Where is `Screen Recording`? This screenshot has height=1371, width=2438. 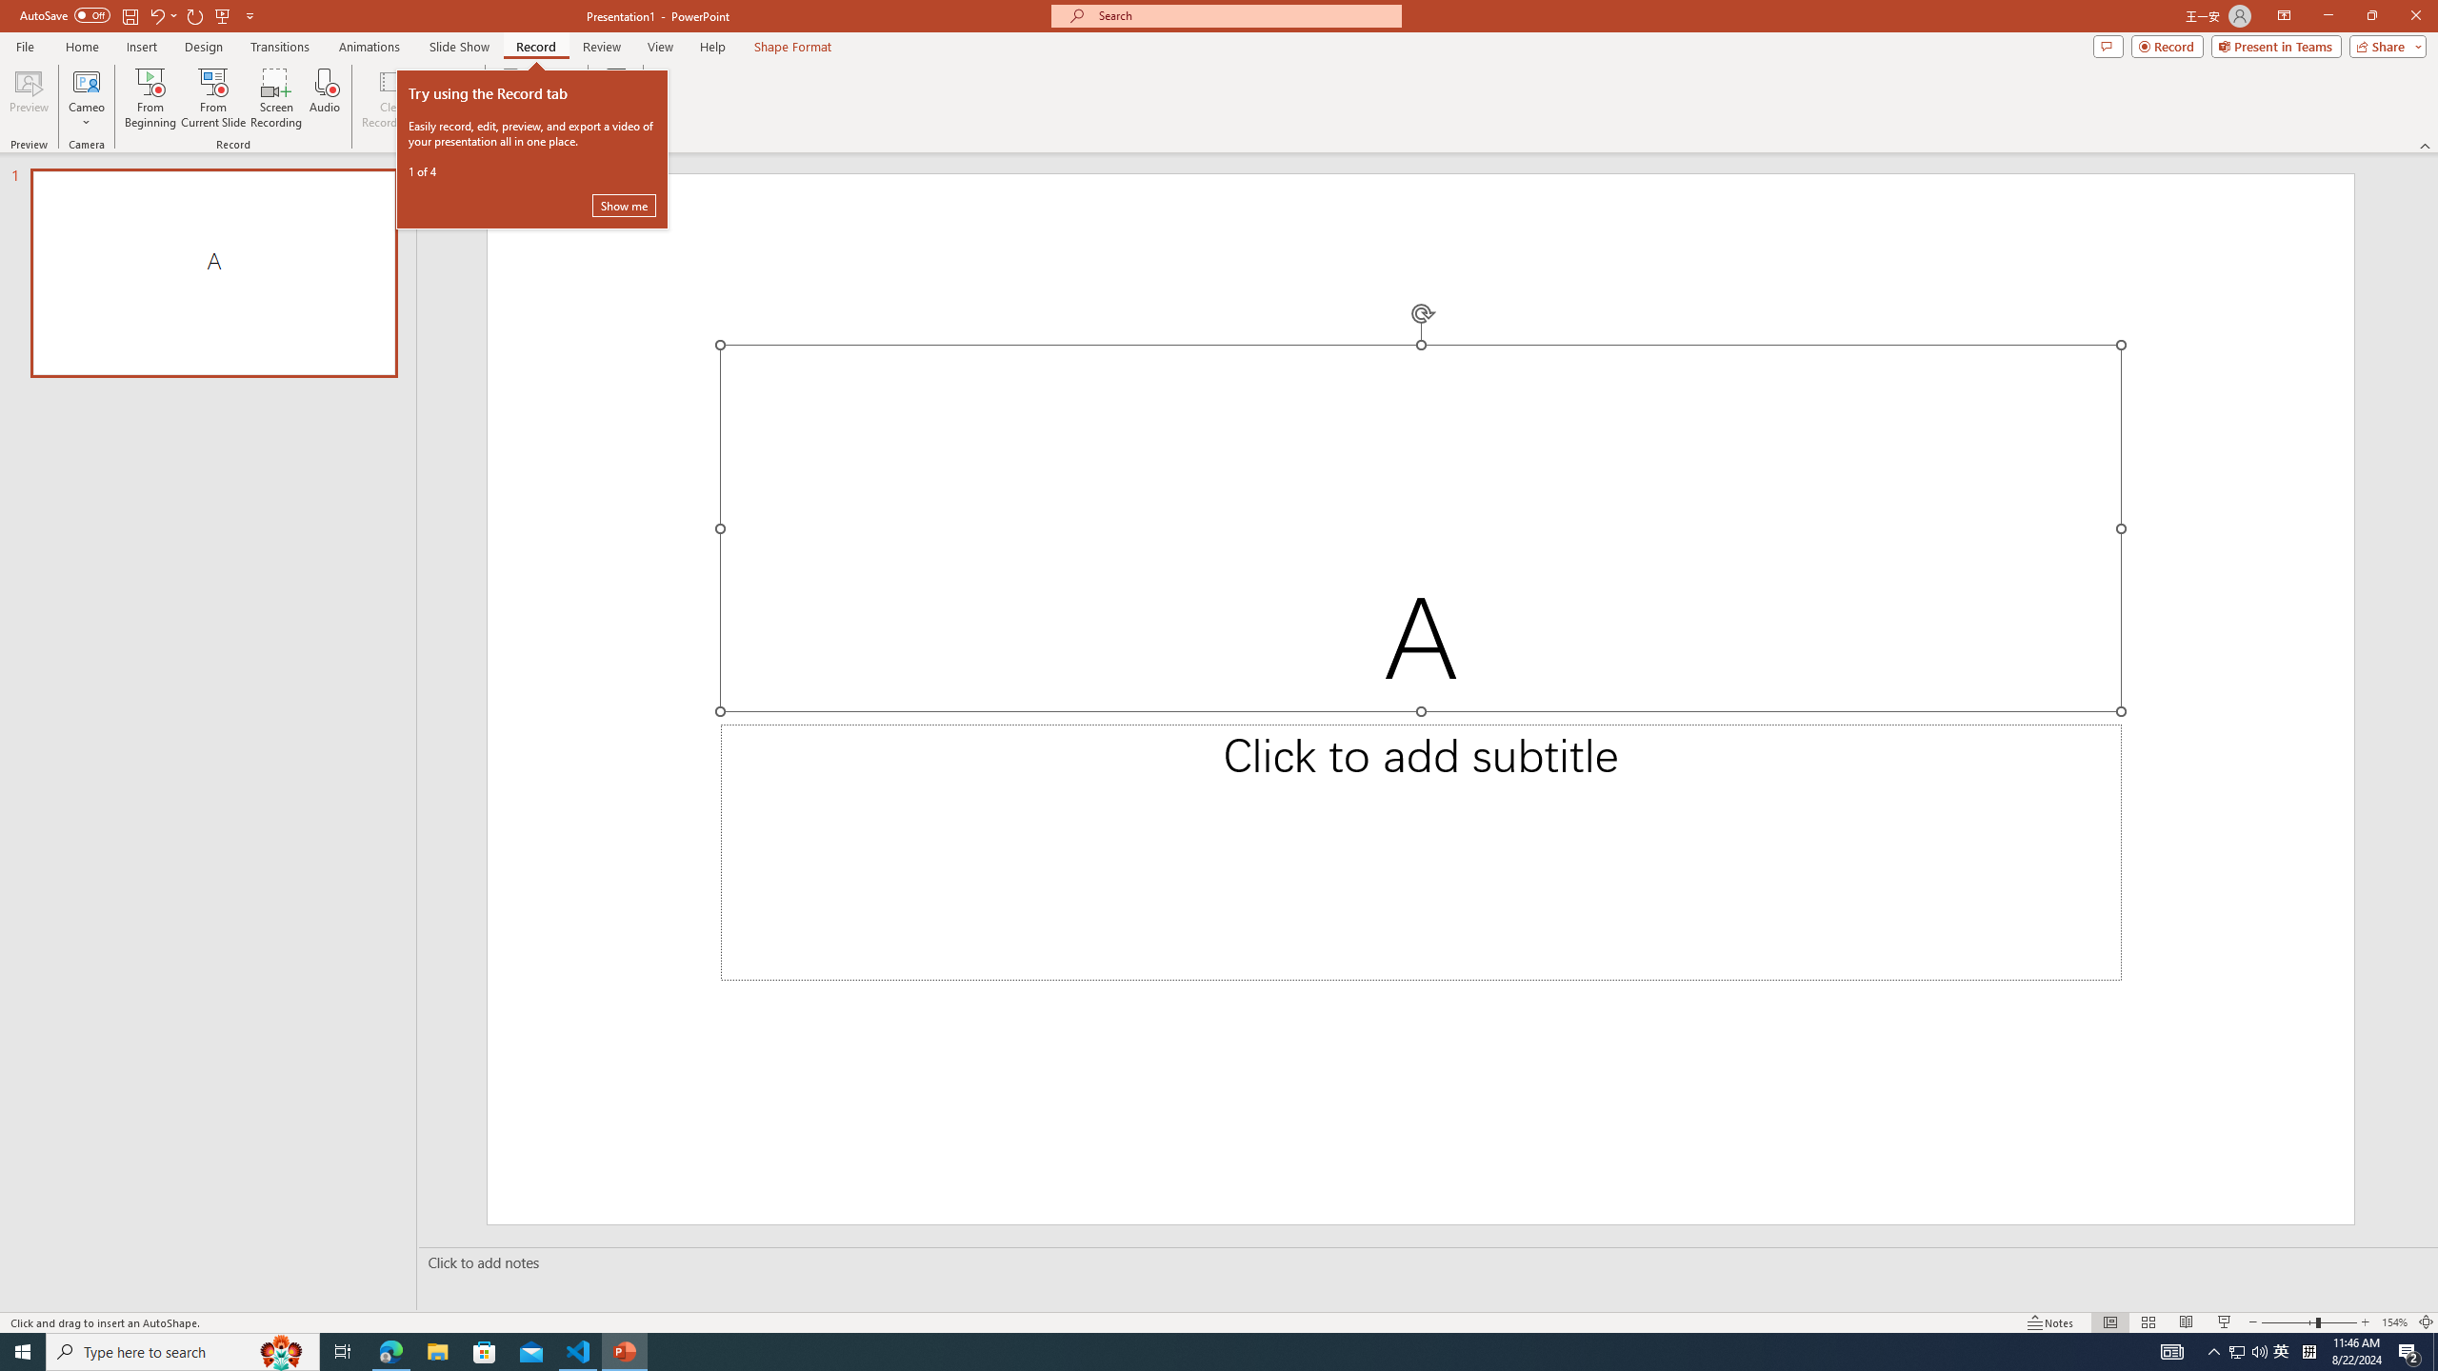
Screen Recording is located at coordinates (276, 98).